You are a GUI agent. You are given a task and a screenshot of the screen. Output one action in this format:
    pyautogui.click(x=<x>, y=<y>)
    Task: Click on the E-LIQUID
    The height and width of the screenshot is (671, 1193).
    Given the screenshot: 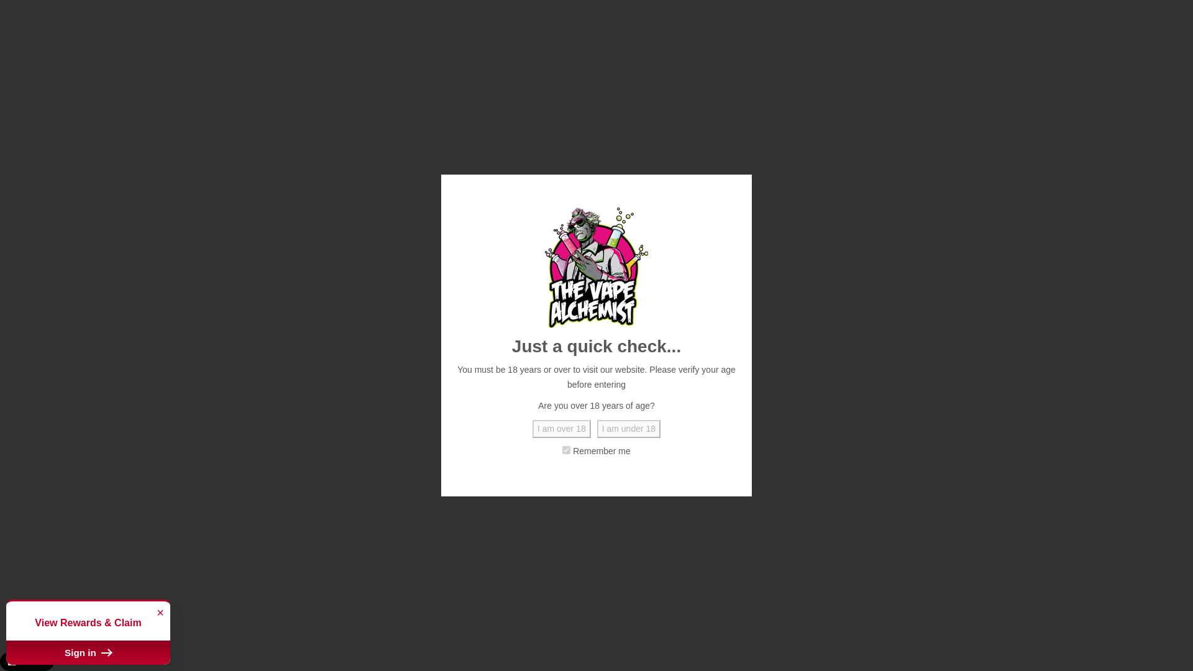 What is the action you would take?
    pyautogui.click(x=179, y=108)
    